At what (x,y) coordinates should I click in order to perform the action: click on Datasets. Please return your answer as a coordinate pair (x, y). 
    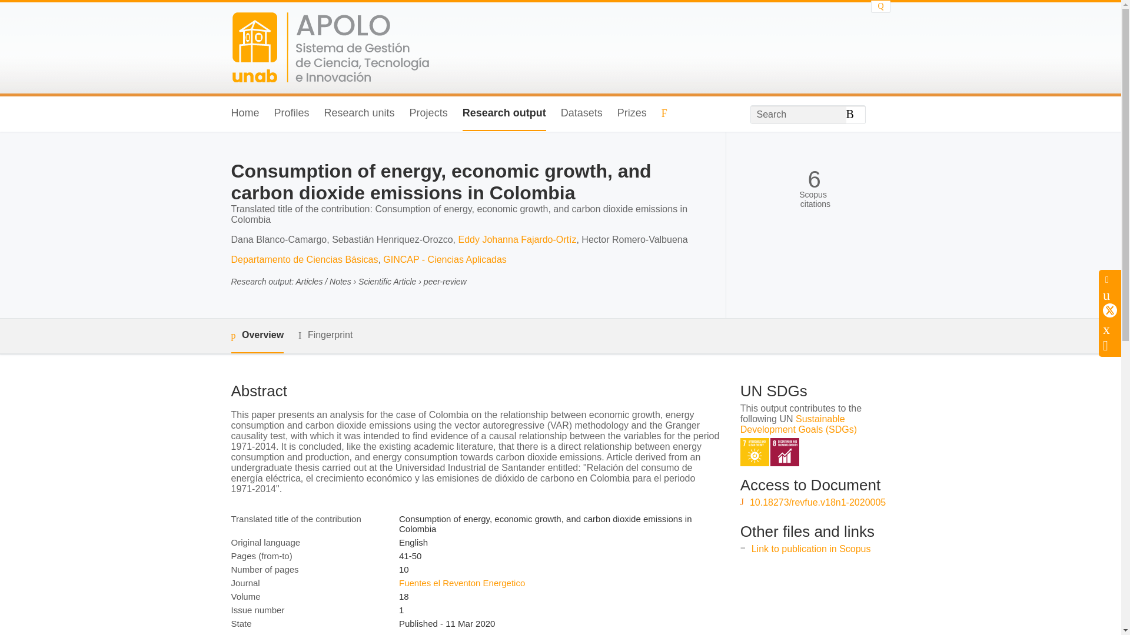
    Looking at the image, I should click on (581, 113).